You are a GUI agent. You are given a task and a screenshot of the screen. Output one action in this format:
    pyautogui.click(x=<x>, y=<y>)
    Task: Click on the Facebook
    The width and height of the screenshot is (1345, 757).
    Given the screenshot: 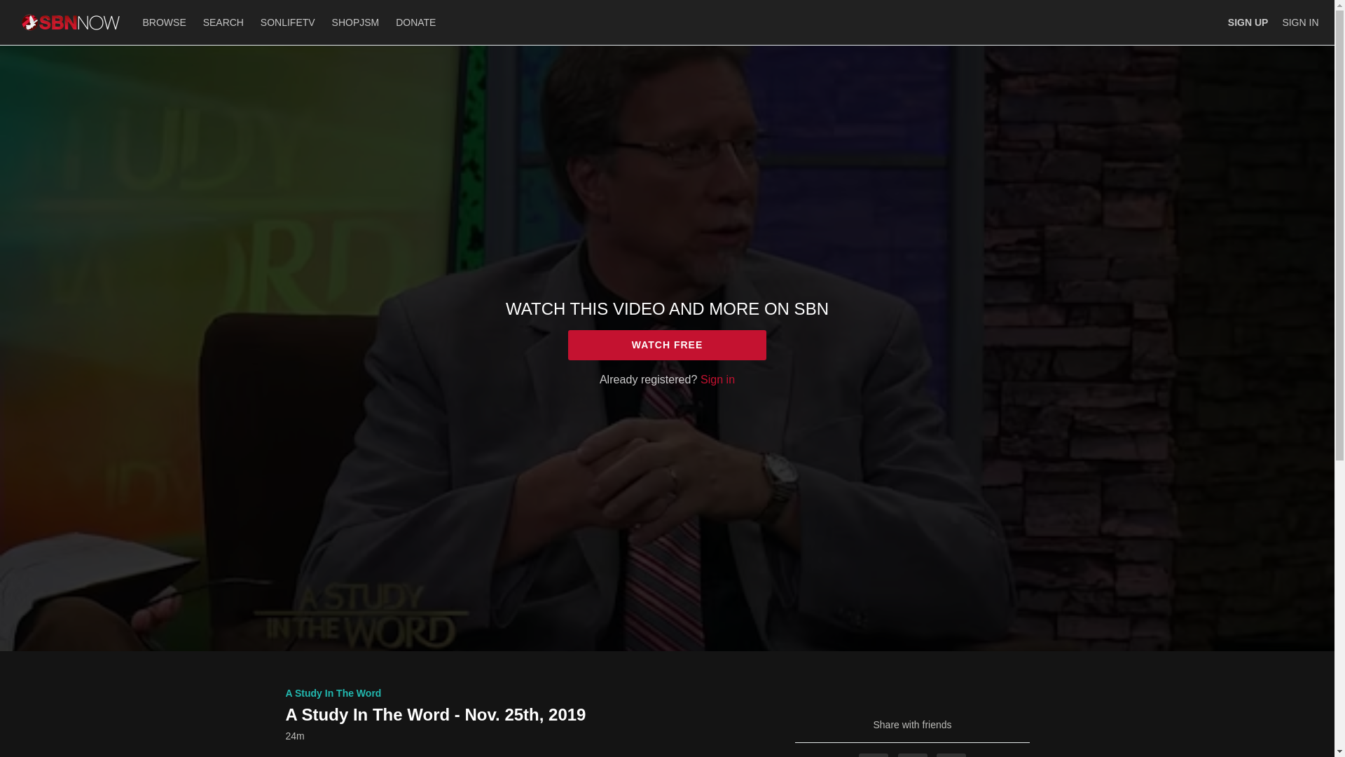 What is the action you would take?
    pyautogui.click(x=873, y=755)
    